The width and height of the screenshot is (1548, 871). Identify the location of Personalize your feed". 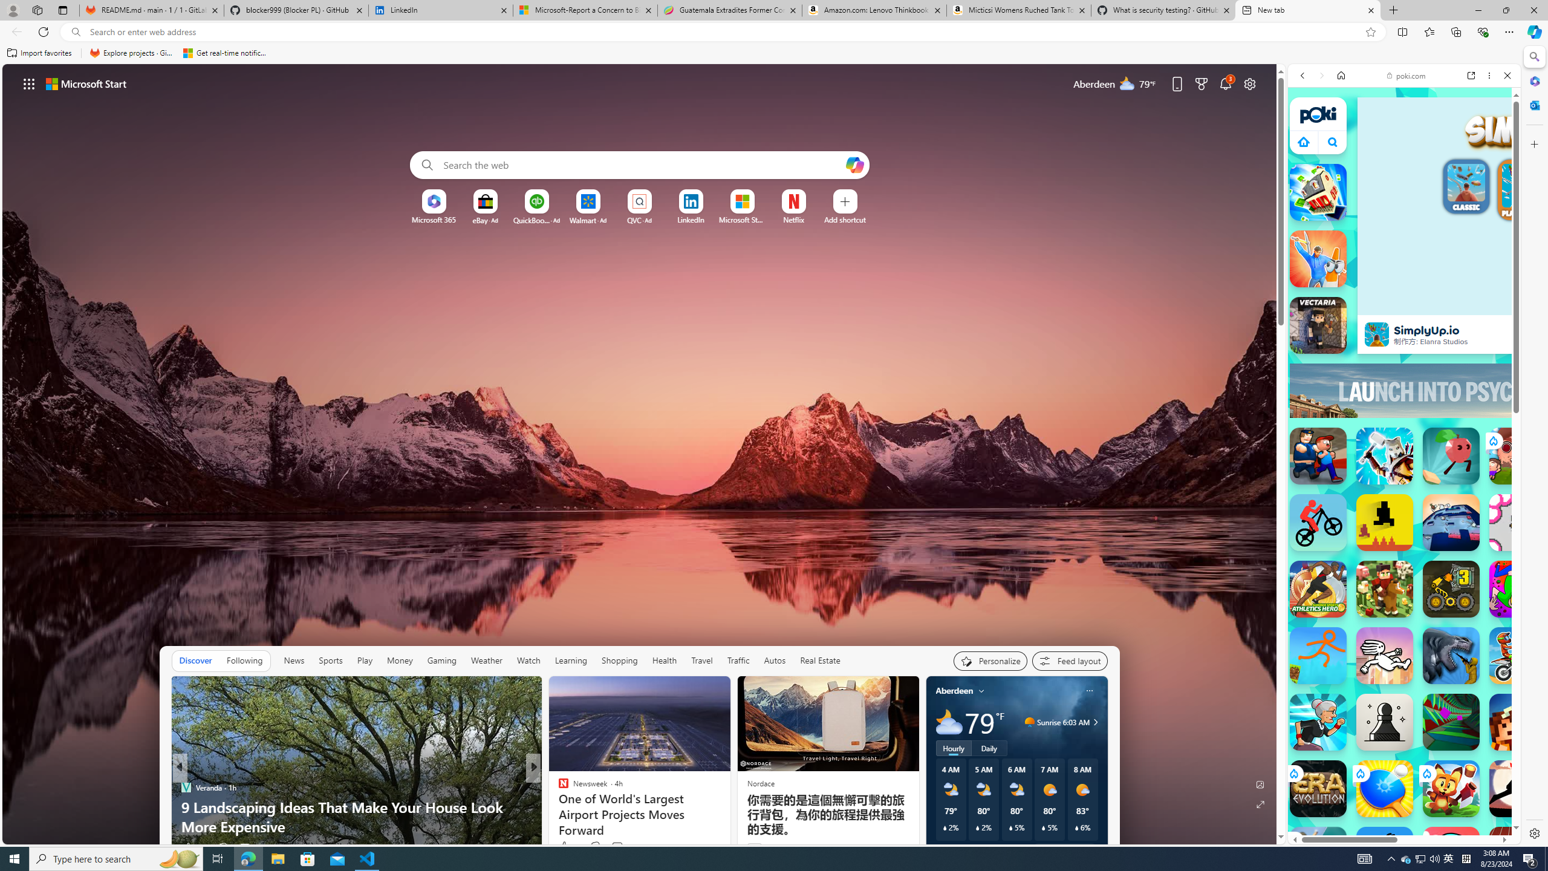
(990, 661).